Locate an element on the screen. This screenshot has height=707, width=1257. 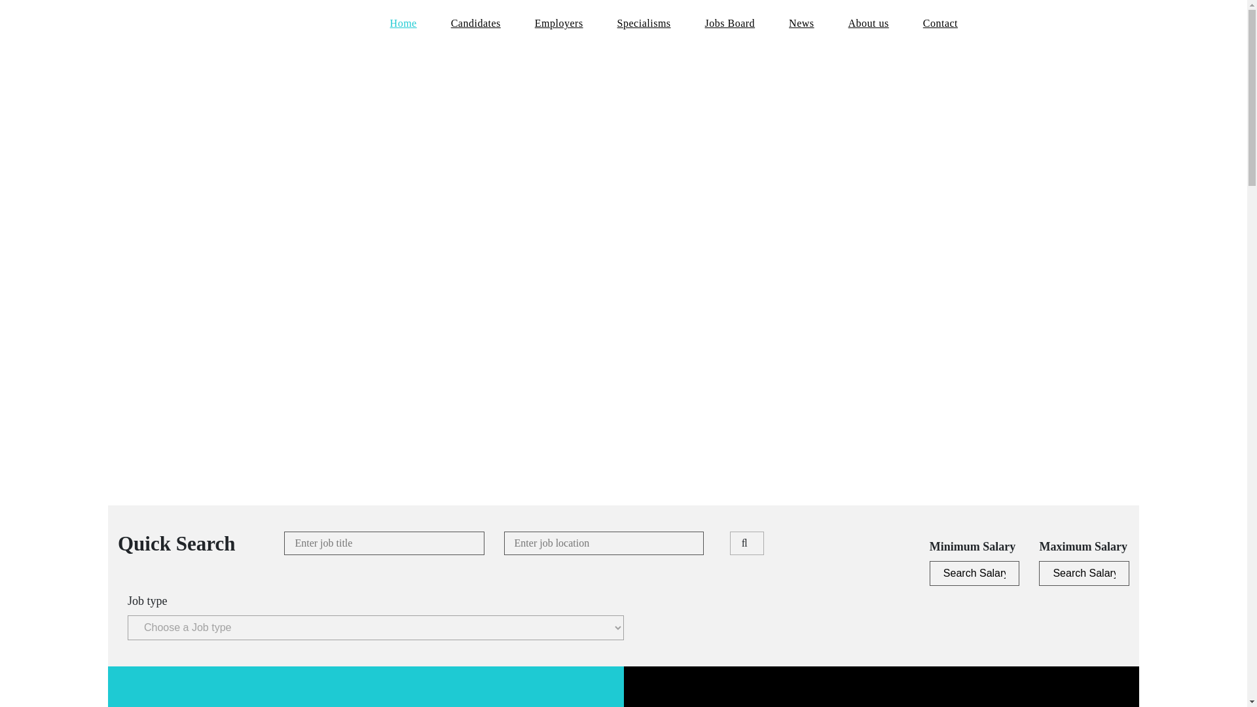
Search Now is located at coordinates (747, 543).